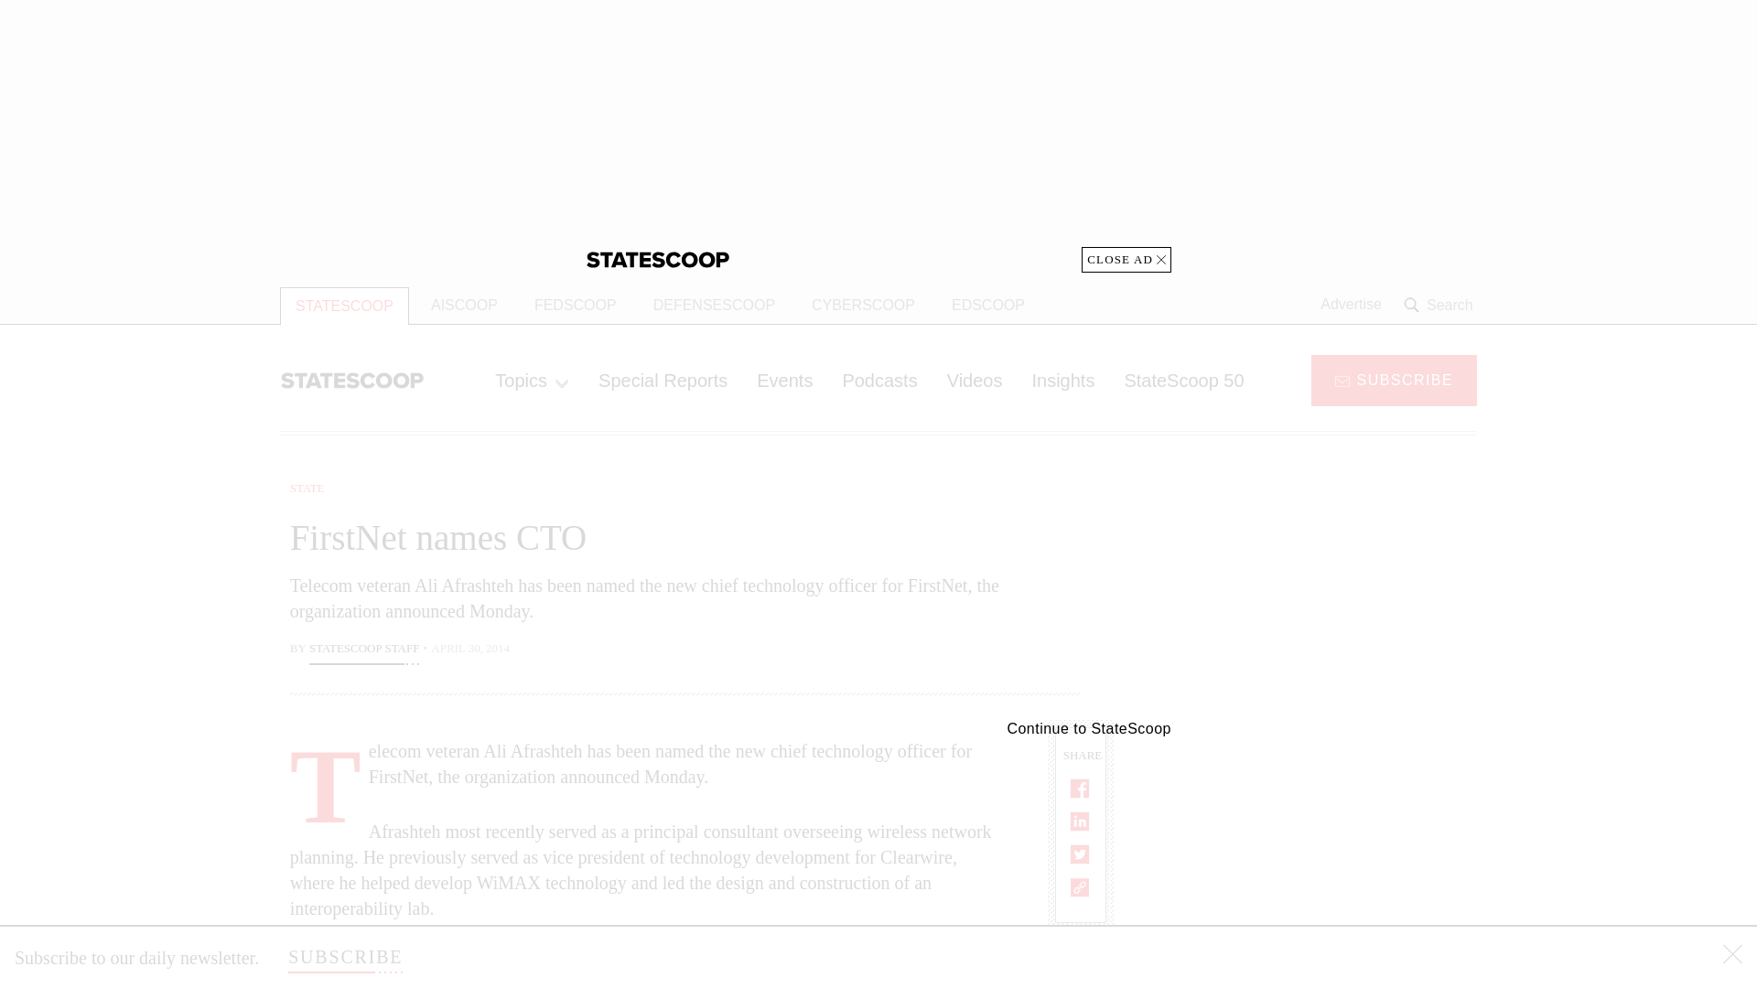 This screenshot has height=988, width=1757. I want to click on FEDSCOOP, so click(575, 306).